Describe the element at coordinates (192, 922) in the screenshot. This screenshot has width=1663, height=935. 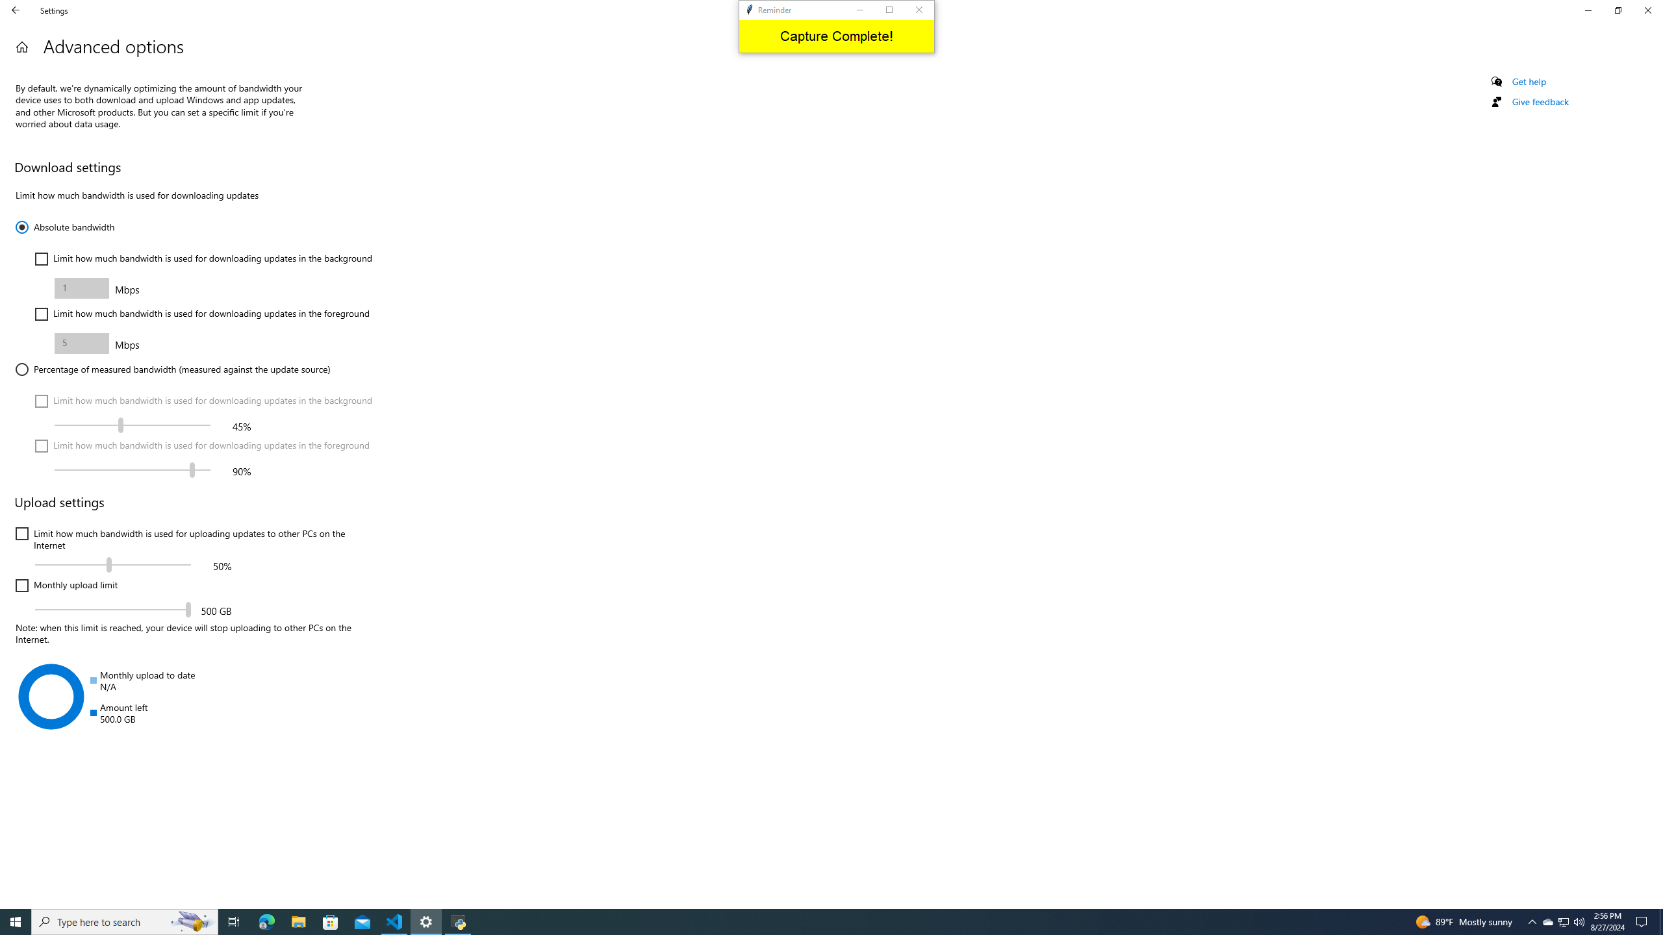
I see `Search highlights icon opens search home window` at that location.